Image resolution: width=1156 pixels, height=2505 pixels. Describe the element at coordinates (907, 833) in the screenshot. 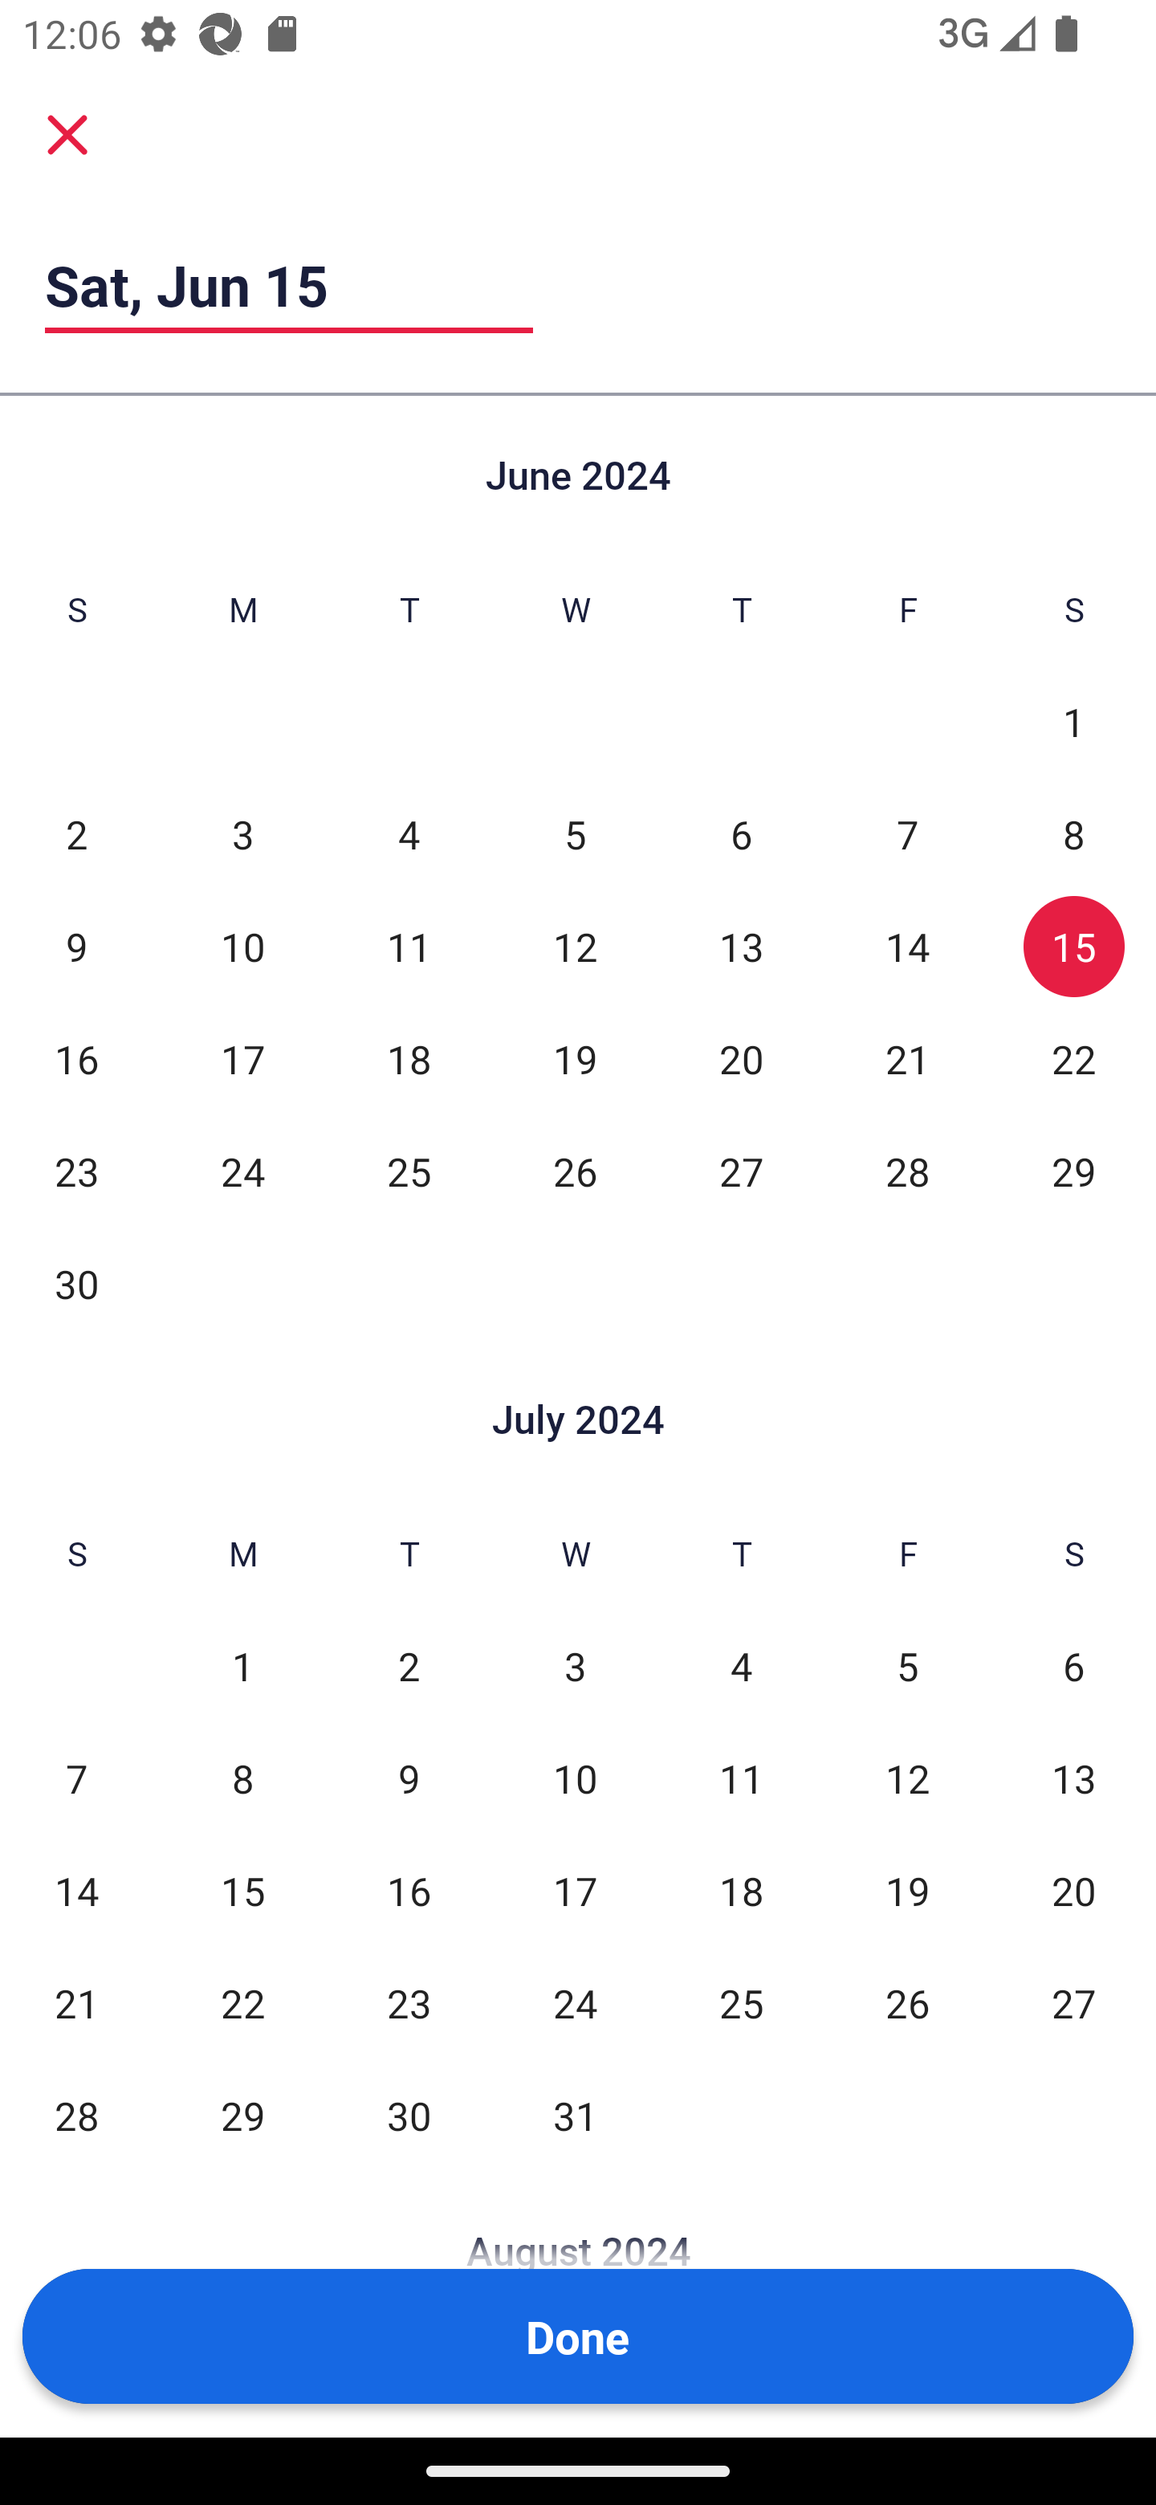

I see `7 Fri, Jun 7, Not Selected` at that location.